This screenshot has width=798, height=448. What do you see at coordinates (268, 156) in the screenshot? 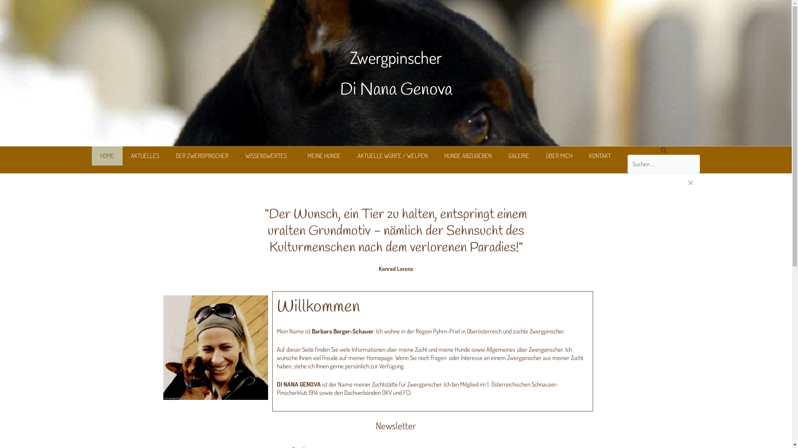
I see `WISSENSWERTES` at bounding box center [268, 156].